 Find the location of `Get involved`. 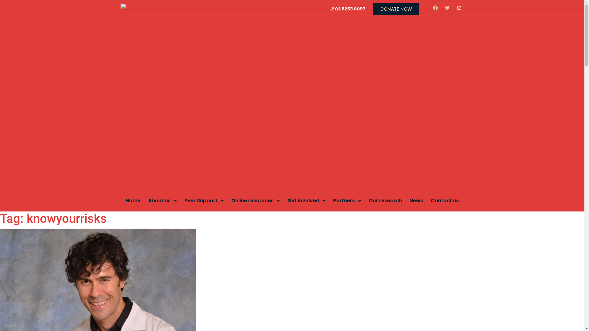

Get involved is located at coordinates (306, 200).